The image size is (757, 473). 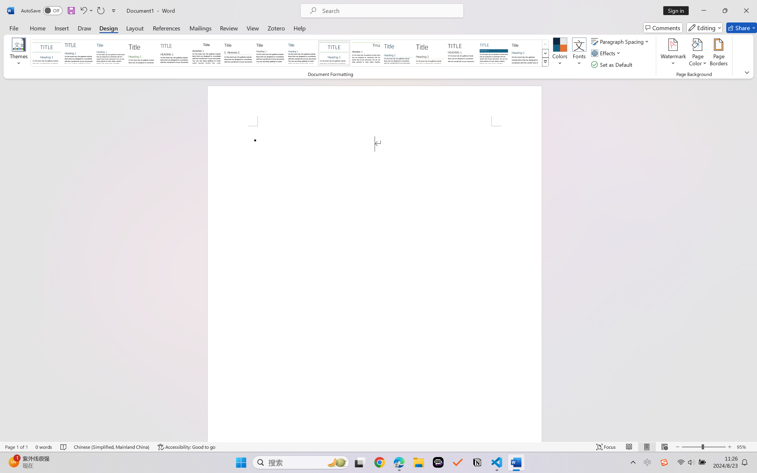 I want to click on Document, so click(x=47, y=53).